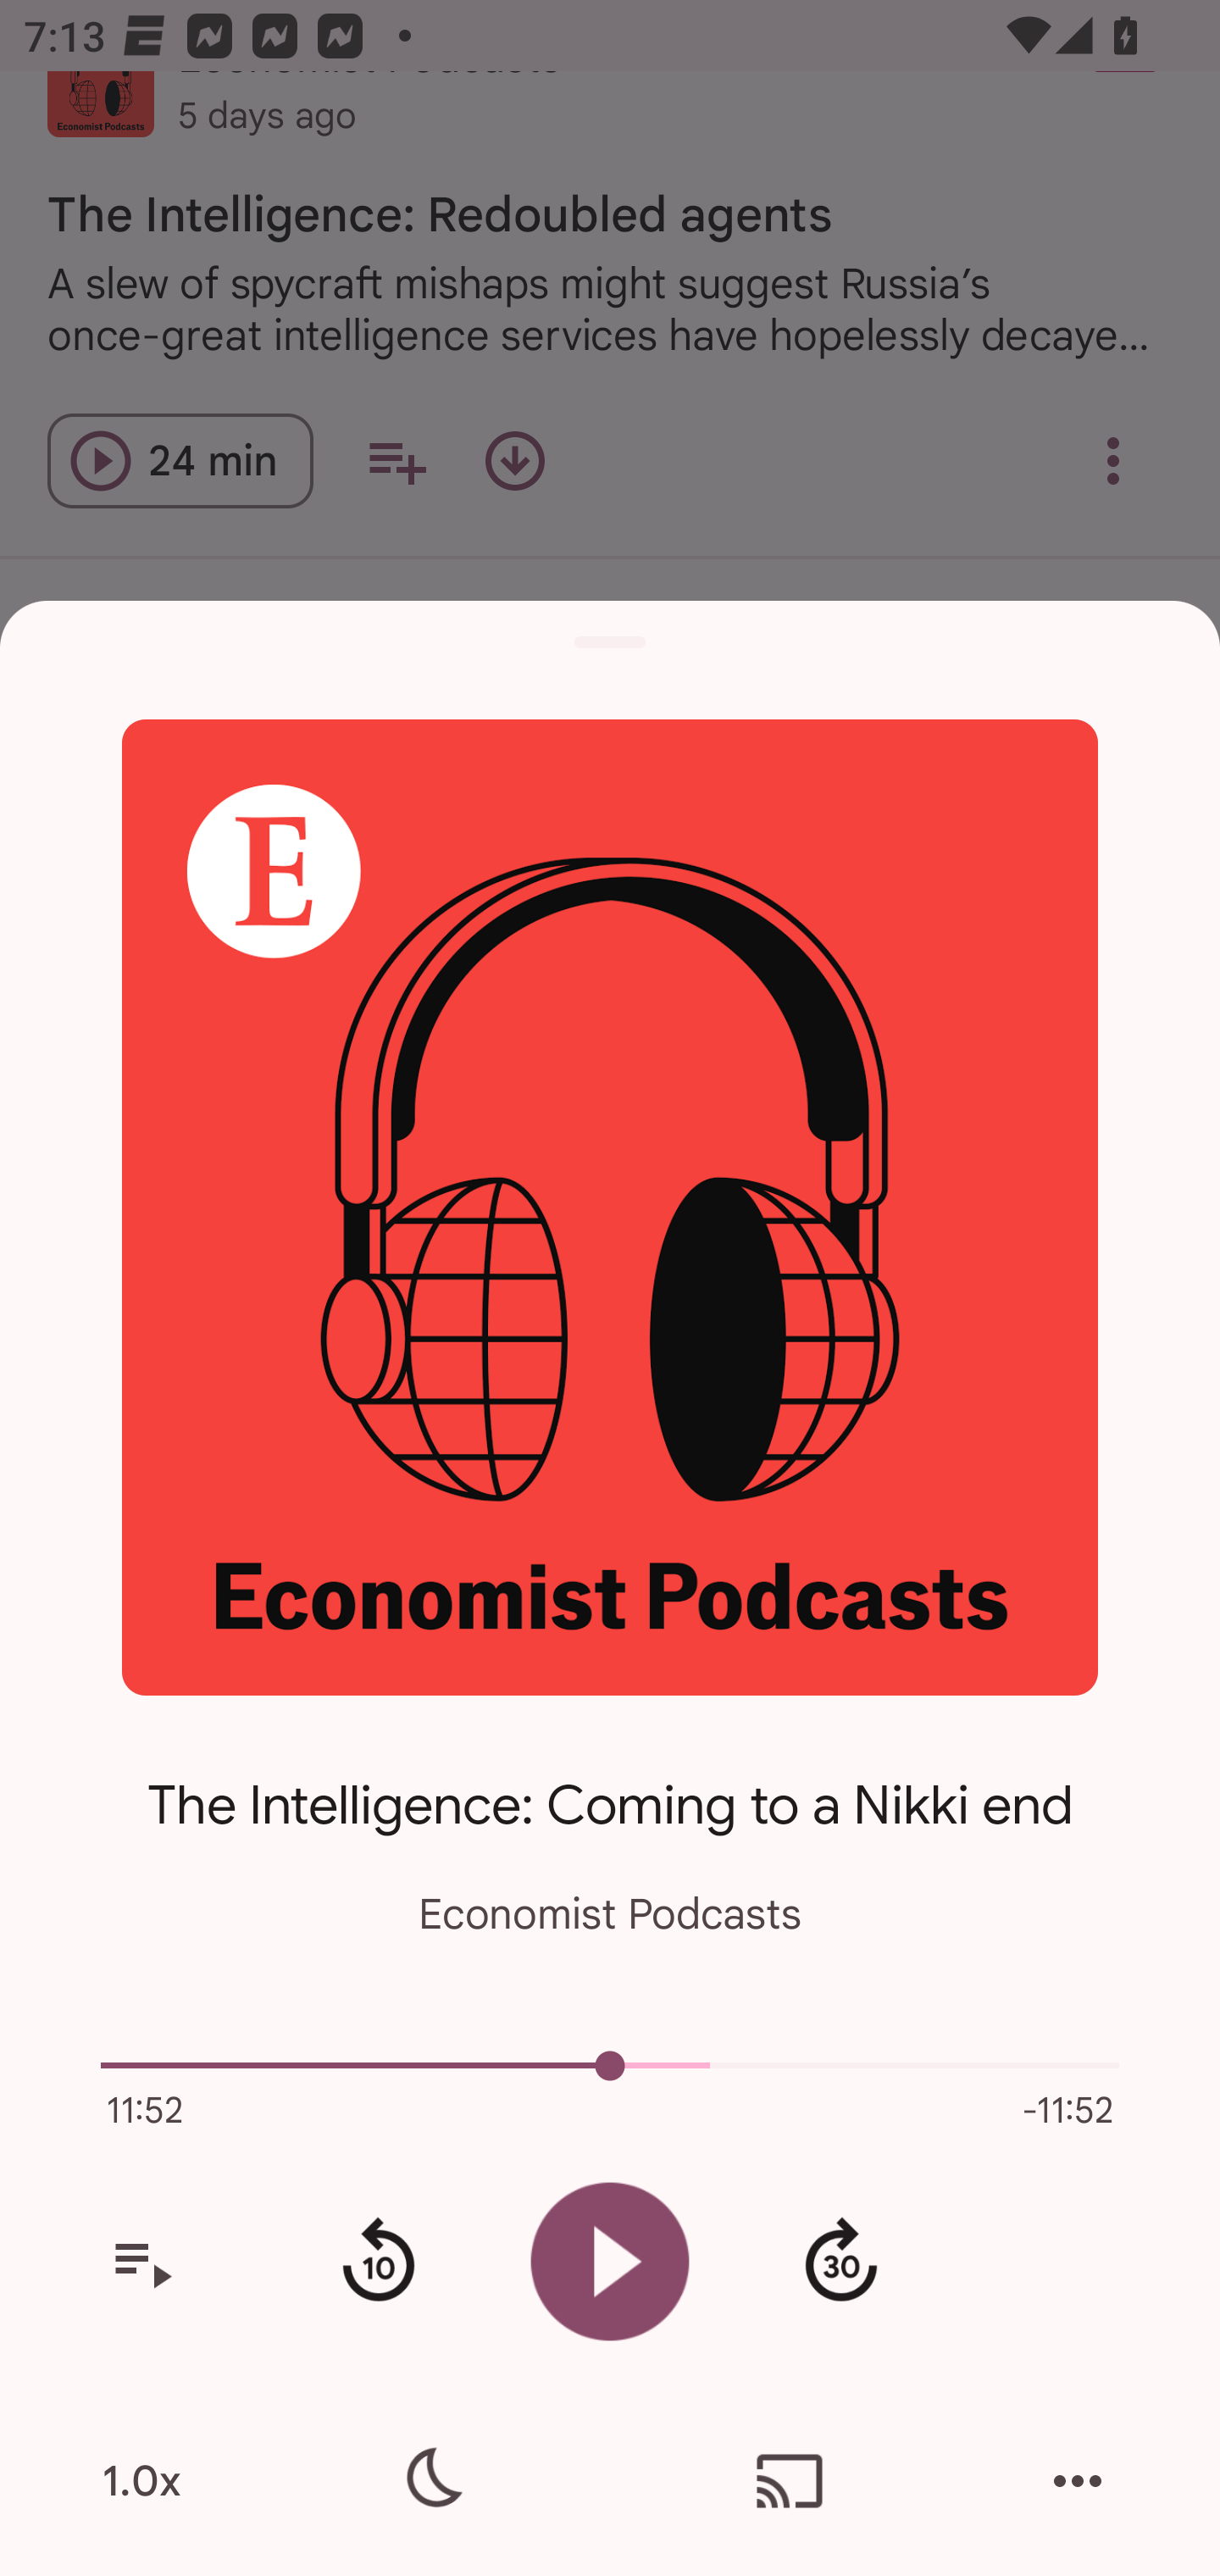  Describe the element at coordinates (1078, 2481) in the screenshot. I see `More actions` at that location.